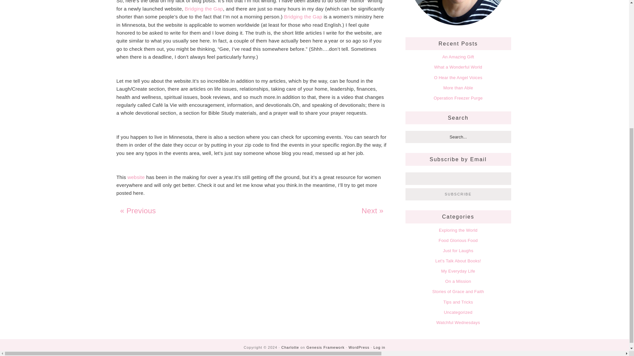  Describe the element at coordinates (458, 302) in the screenshot. I see `Tips and Tricks` at that location.